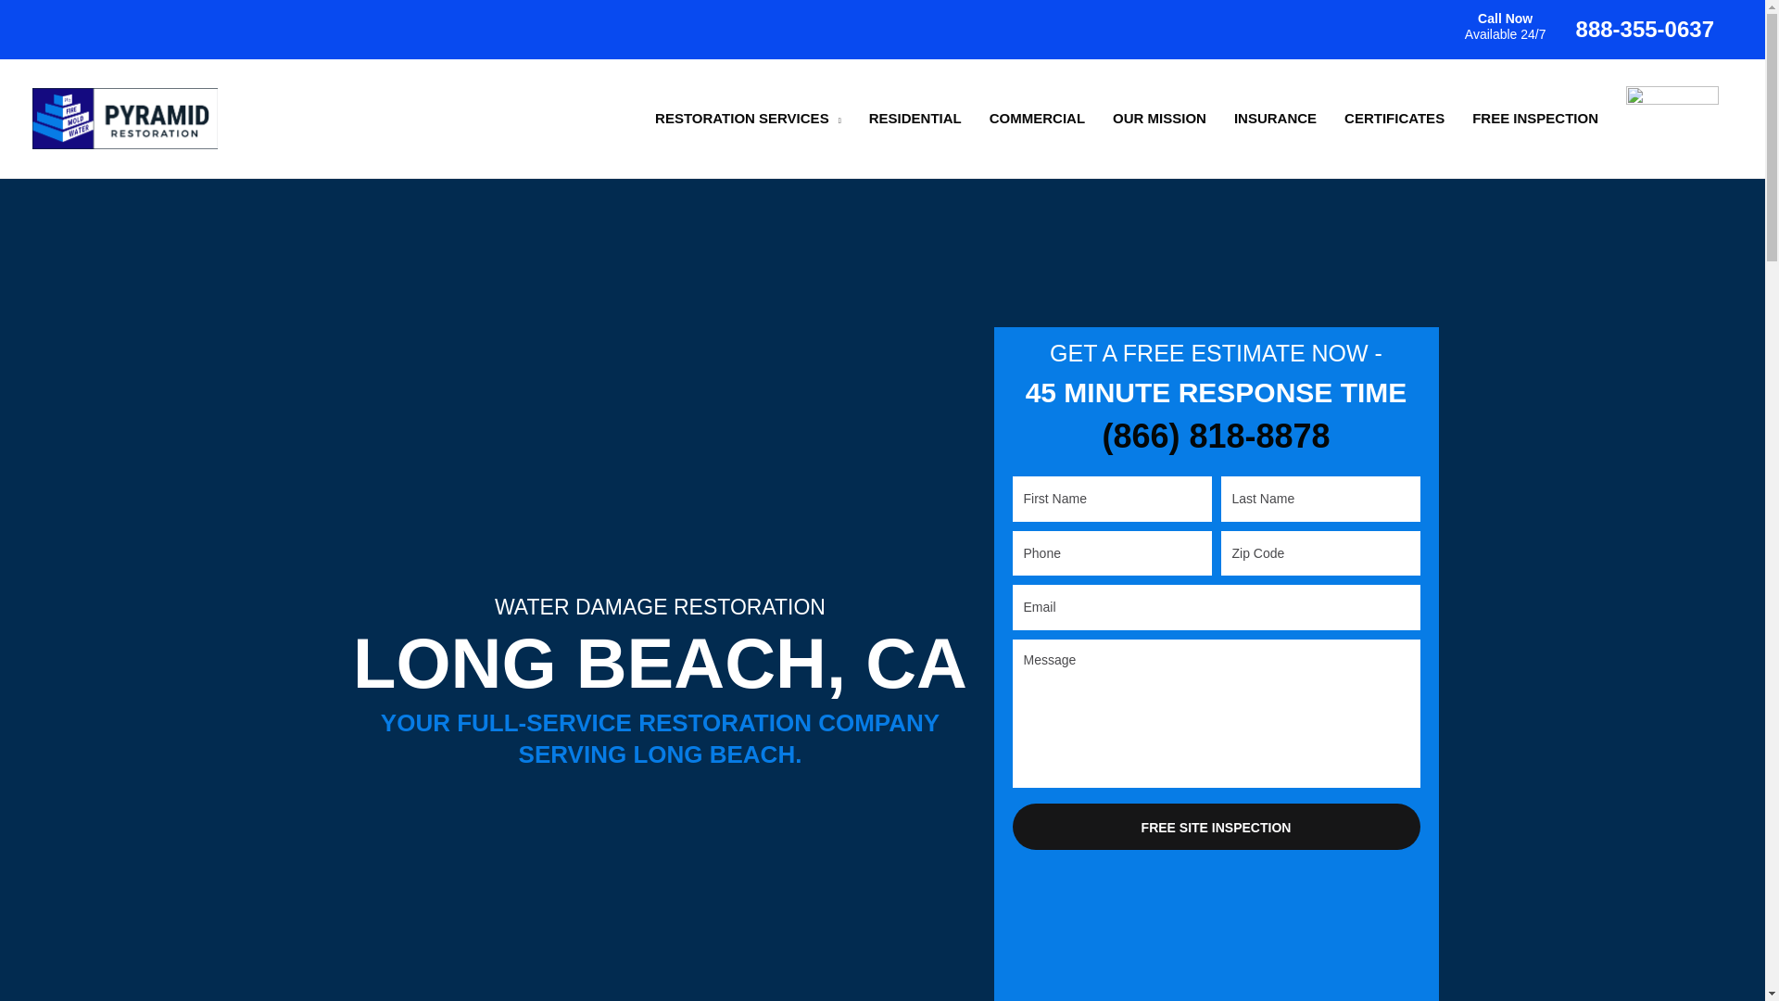  I want to click on 888-355-0637, so click(1646, 30).